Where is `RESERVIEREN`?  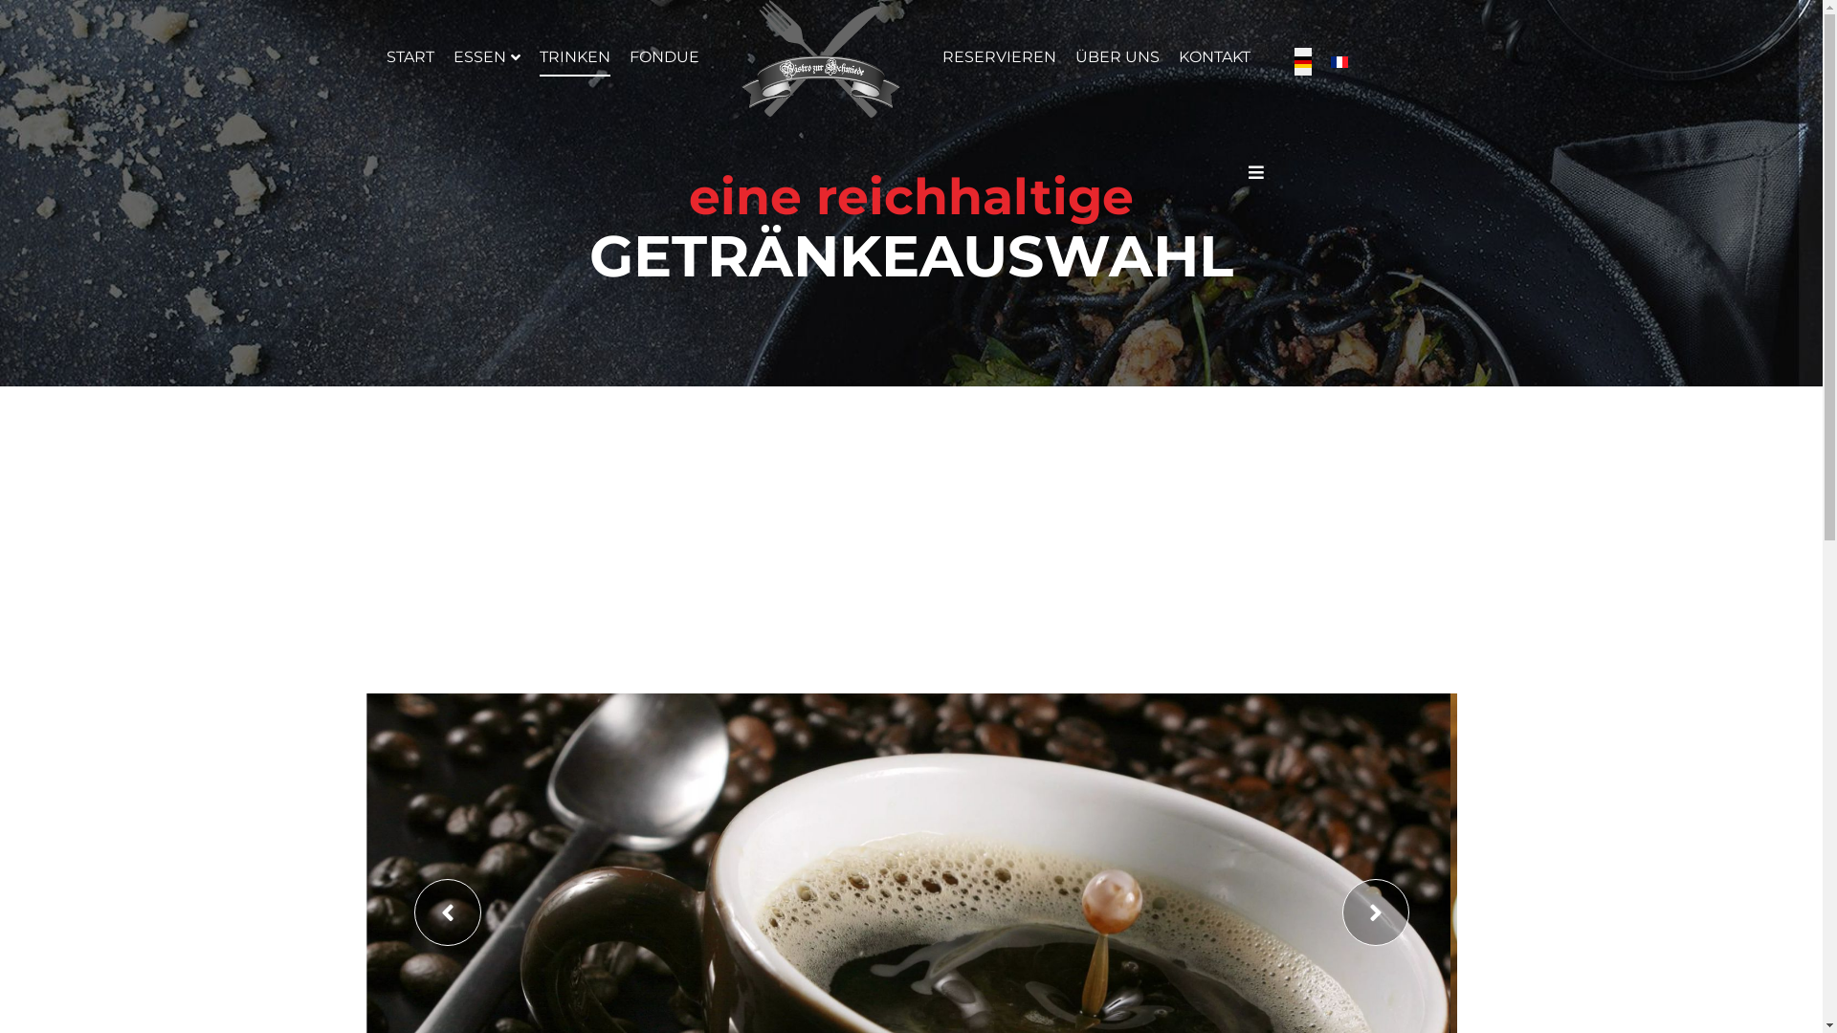
RESERVIEREN is located at coordinates (998, 57).